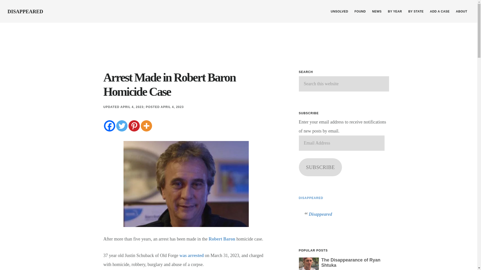  I want to click on DISAPPEARED, so click(311, 198).